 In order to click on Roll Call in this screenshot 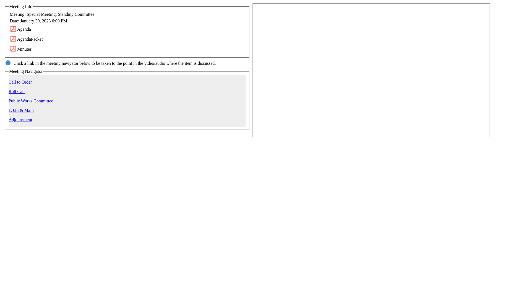, I will do `click(16, 91)`.